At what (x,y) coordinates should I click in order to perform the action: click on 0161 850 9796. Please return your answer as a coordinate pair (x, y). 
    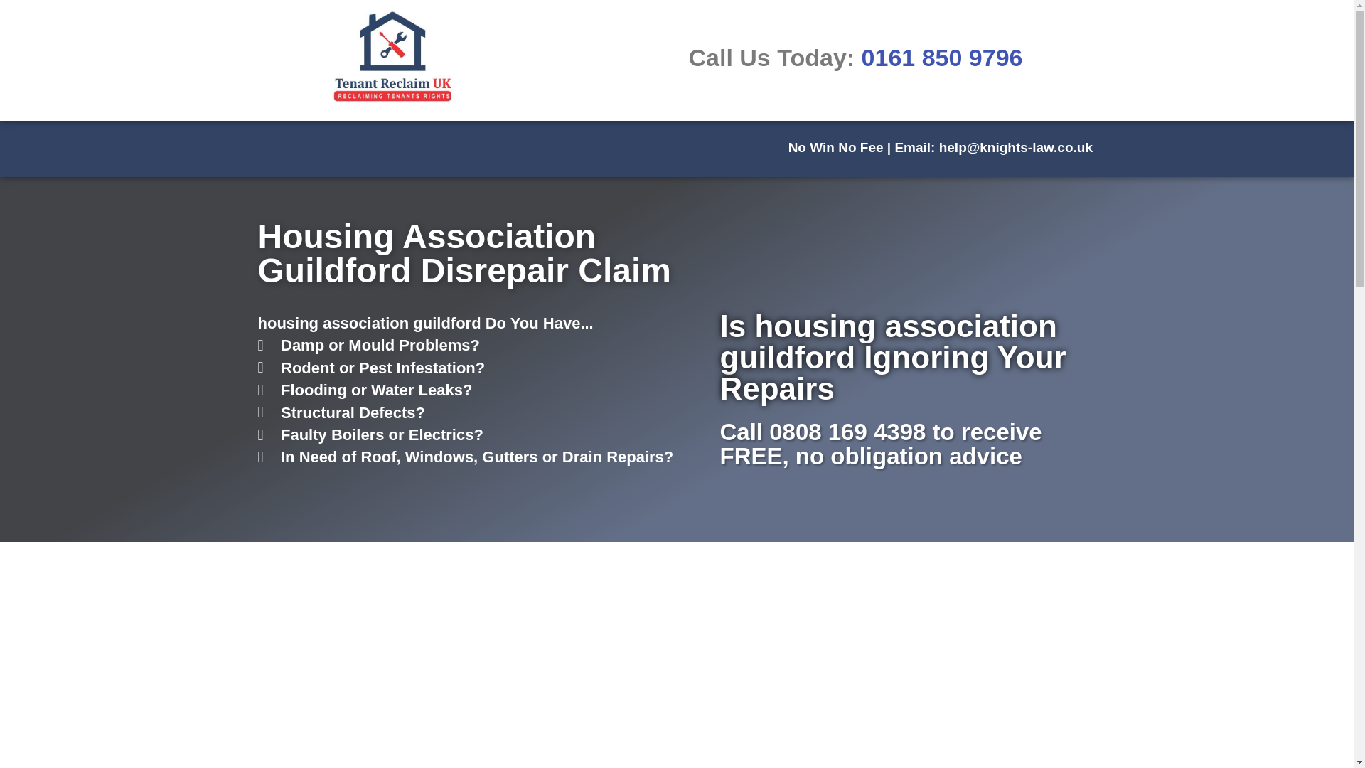
    Looking at the image, I should click on (941, 57).